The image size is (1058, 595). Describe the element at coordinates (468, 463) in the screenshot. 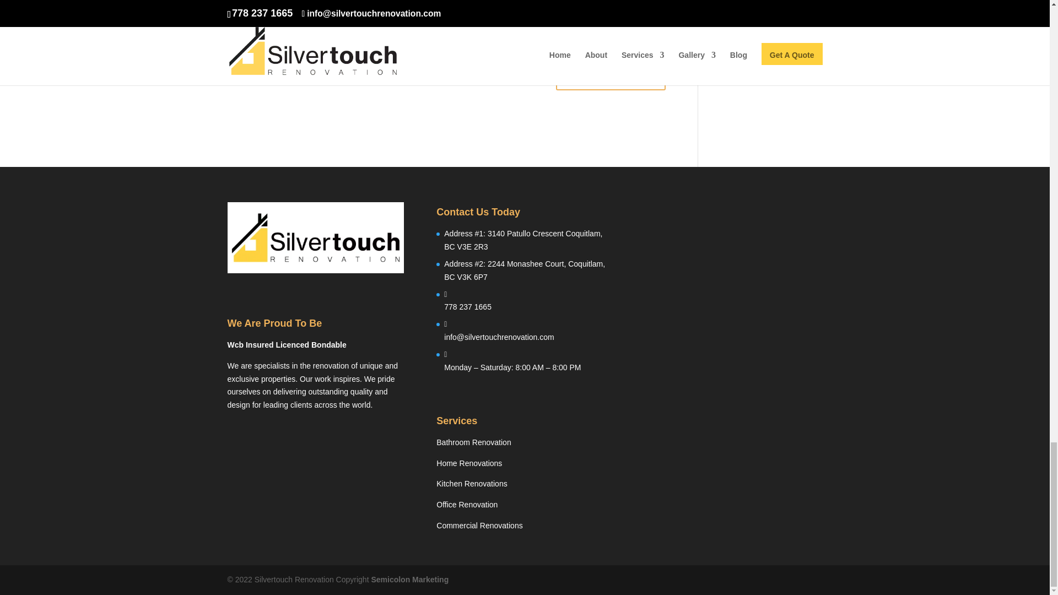

I see `Home Renovation Service` at that location.